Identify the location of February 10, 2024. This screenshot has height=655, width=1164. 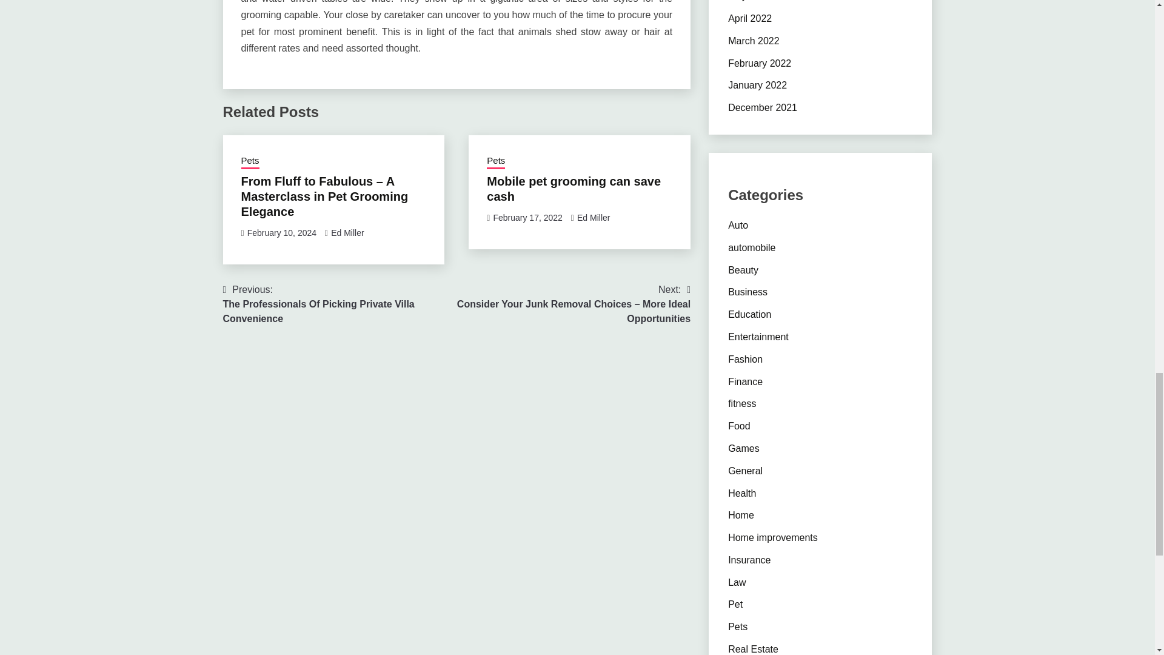
(281, 233).